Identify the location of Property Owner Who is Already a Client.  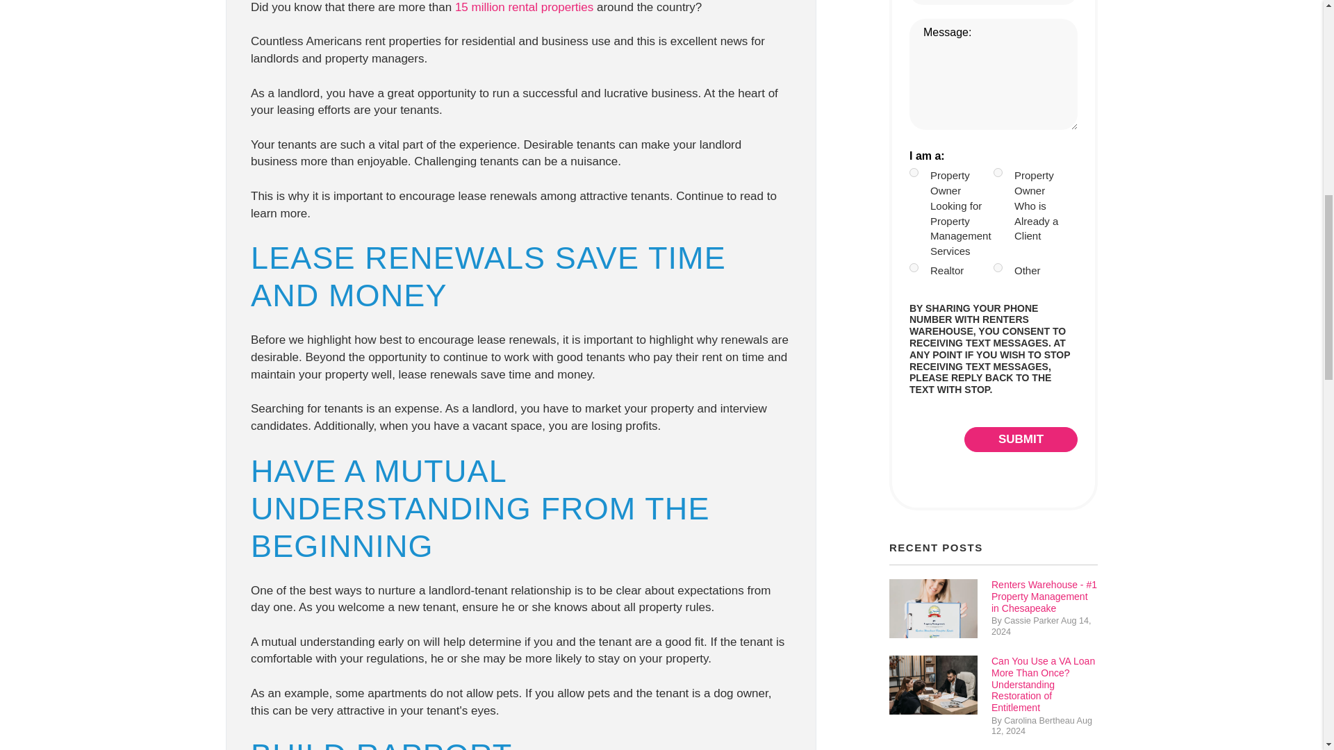
(998, 172).